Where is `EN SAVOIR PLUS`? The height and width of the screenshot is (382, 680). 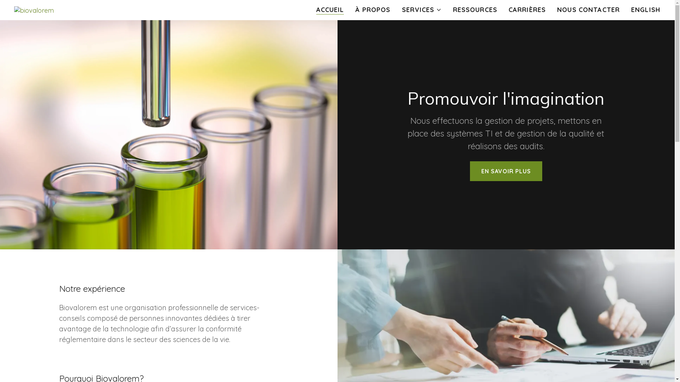 EN SAVOIR PLUS is located at coordinates (506, 171).